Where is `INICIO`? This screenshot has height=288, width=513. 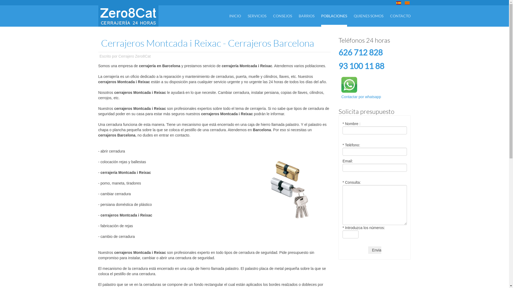 INICIO is located at coordinates (235, 16).